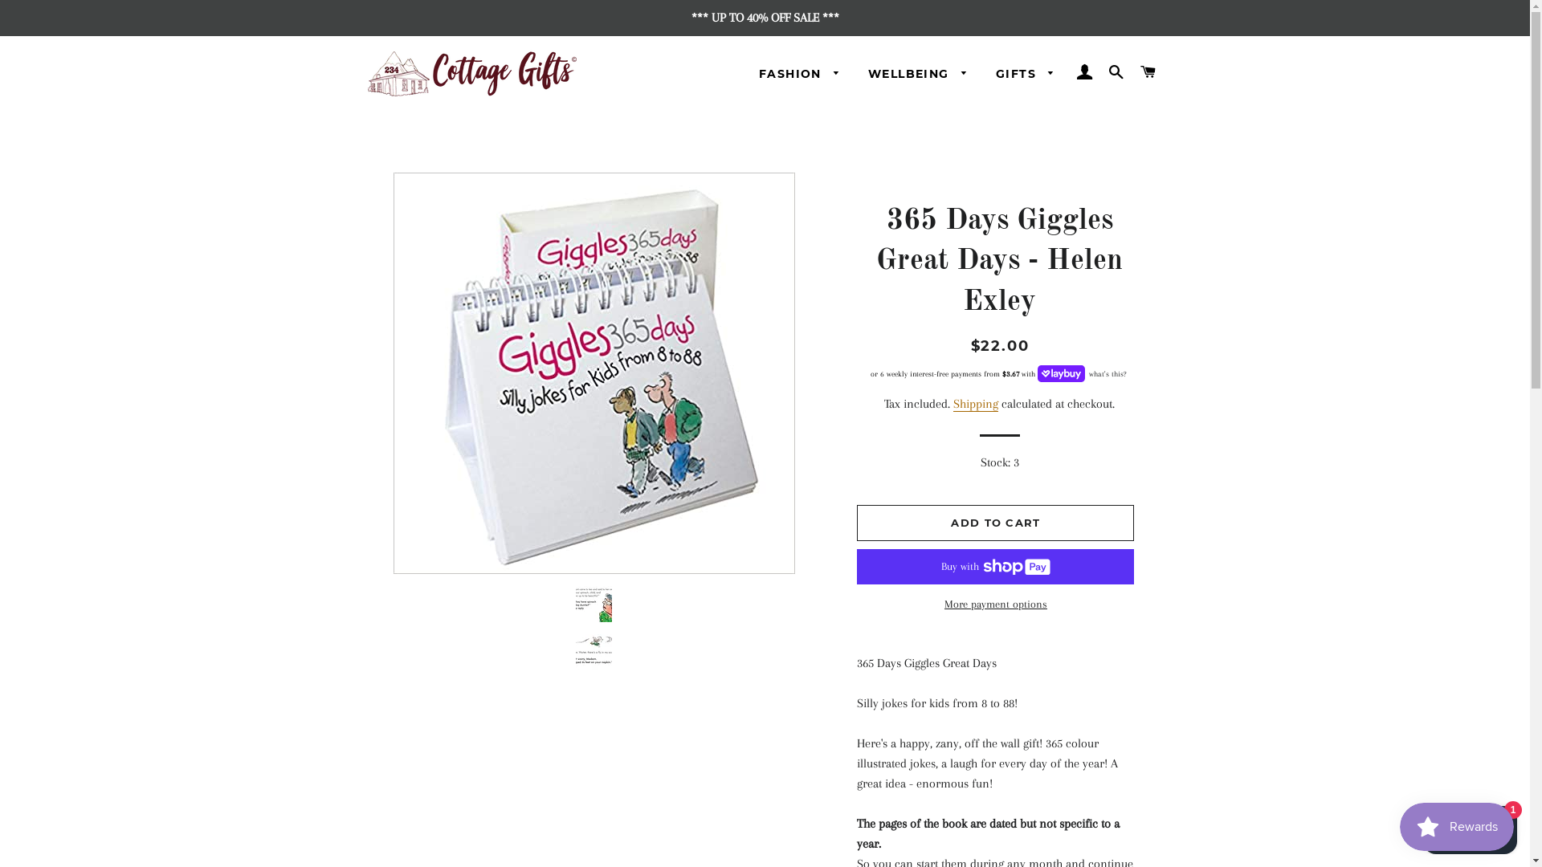 The width and height of the screenshot is (1542, 867). What do you see at coordinates (996, 604) in the screenshot?
I see `More payment options` at bounding box center [996, 604].